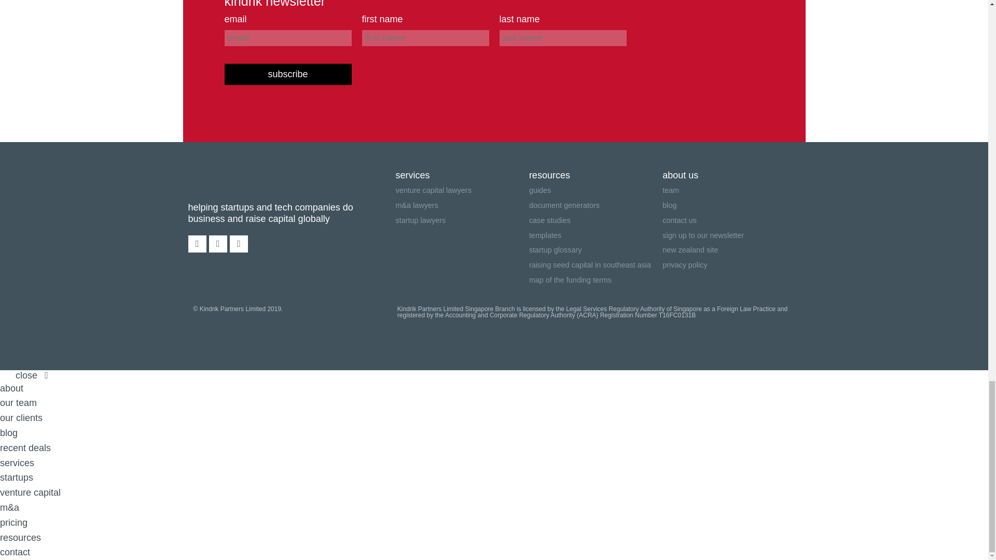 The width and height of the screenshot is (996, 560). What do you see at coordinates (596, 250) in the screenshot?
I see `startup glossary` at bounding box center [596, 250].